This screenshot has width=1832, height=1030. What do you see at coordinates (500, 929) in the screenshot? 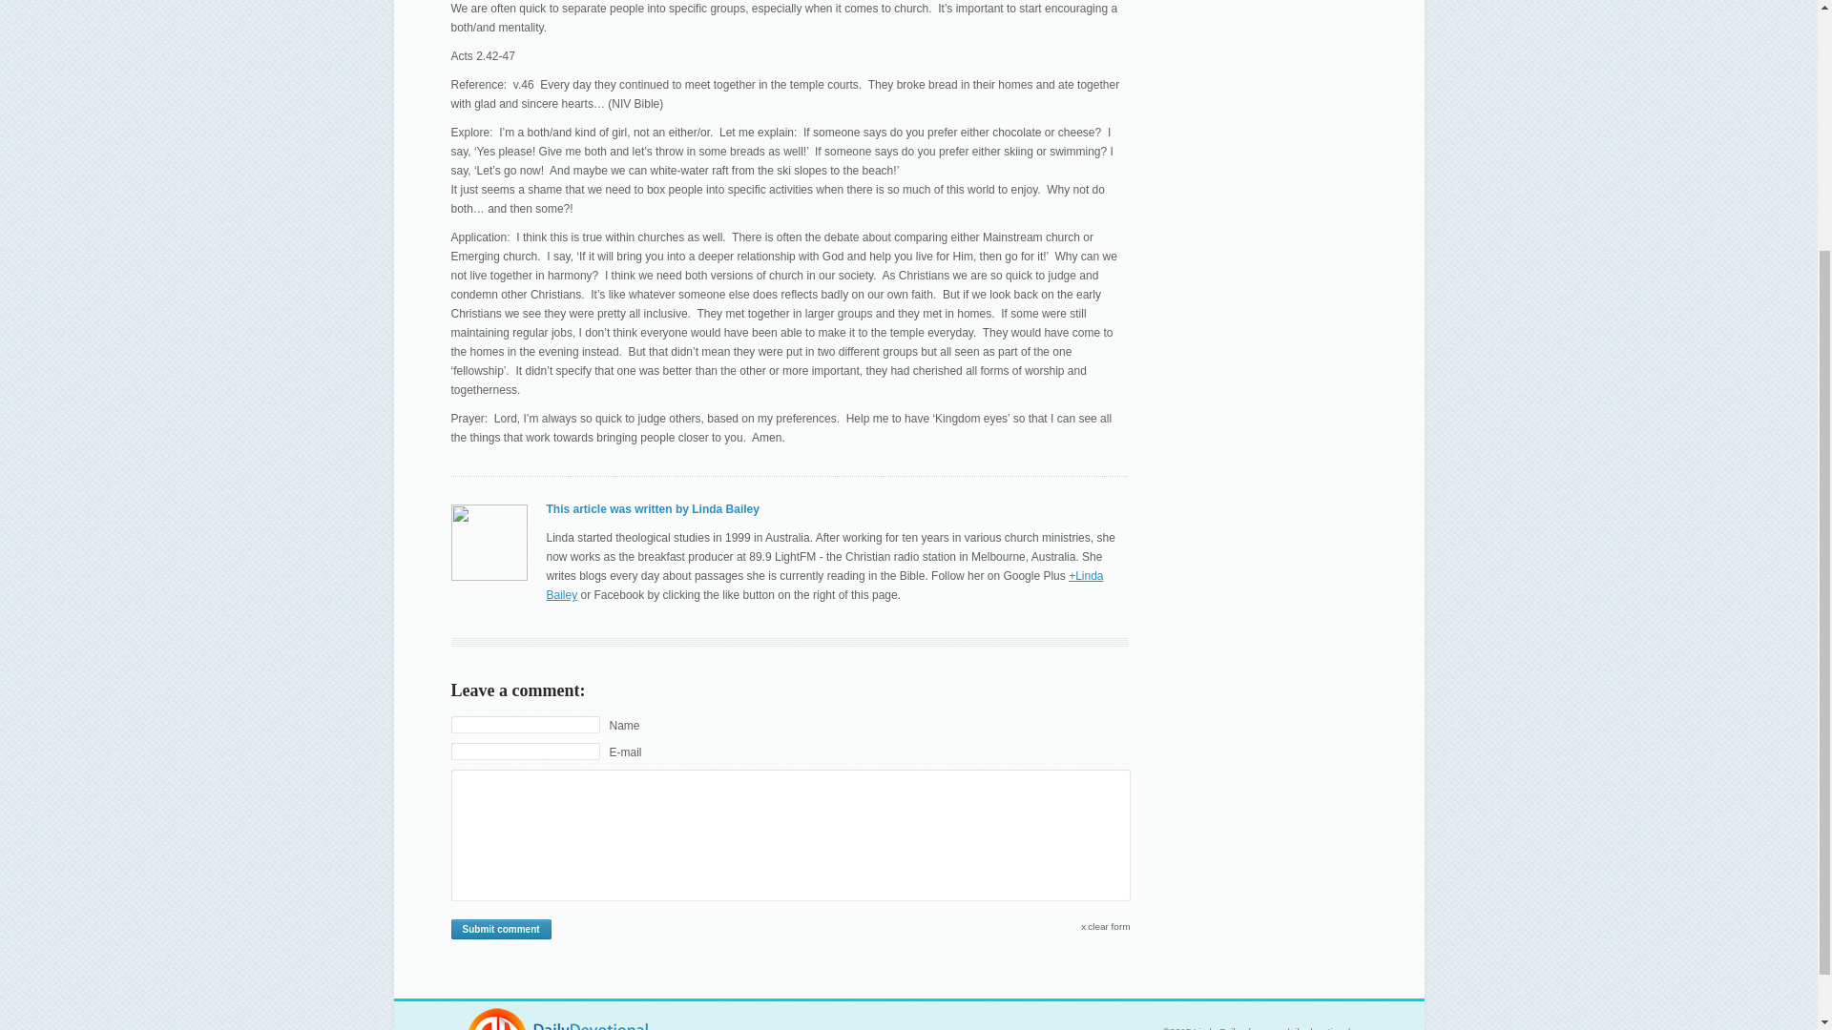
I see `Add comment` at bounding box center [500, 929].